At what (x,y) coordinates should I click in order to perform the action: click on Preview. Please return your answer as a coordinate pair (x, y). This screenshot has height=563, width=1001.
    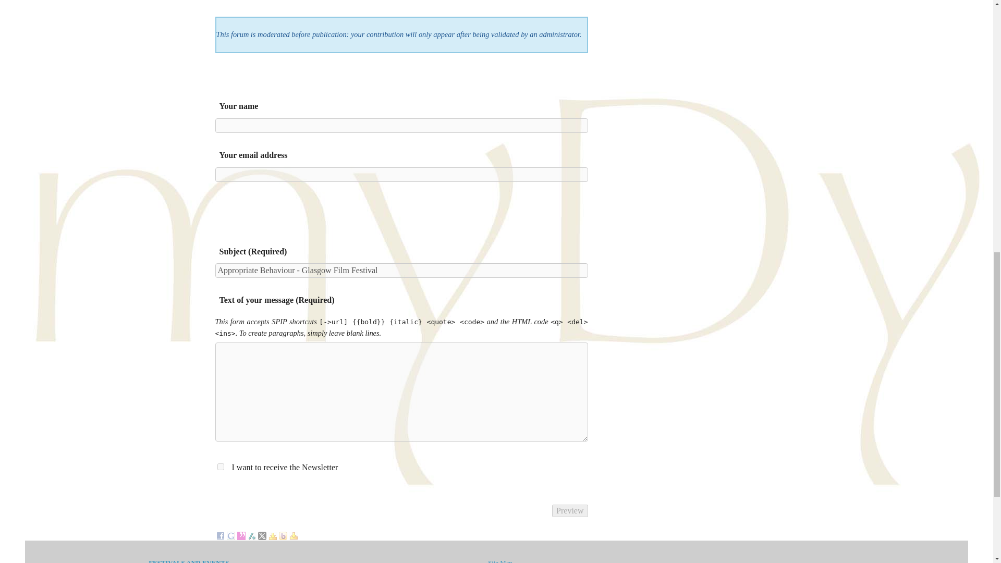
    Looking at the image, I should click on (570, 511).